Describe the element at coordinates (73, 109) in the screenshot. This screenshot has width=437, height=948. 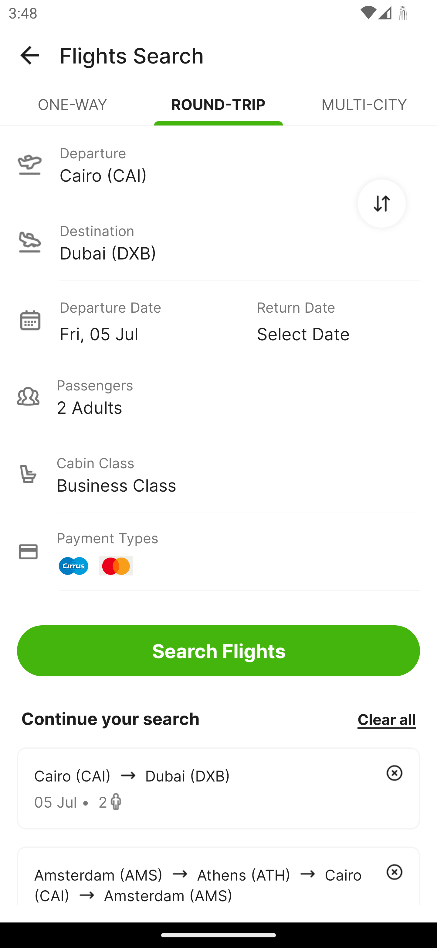
I see `ONE-WAY` at that location.